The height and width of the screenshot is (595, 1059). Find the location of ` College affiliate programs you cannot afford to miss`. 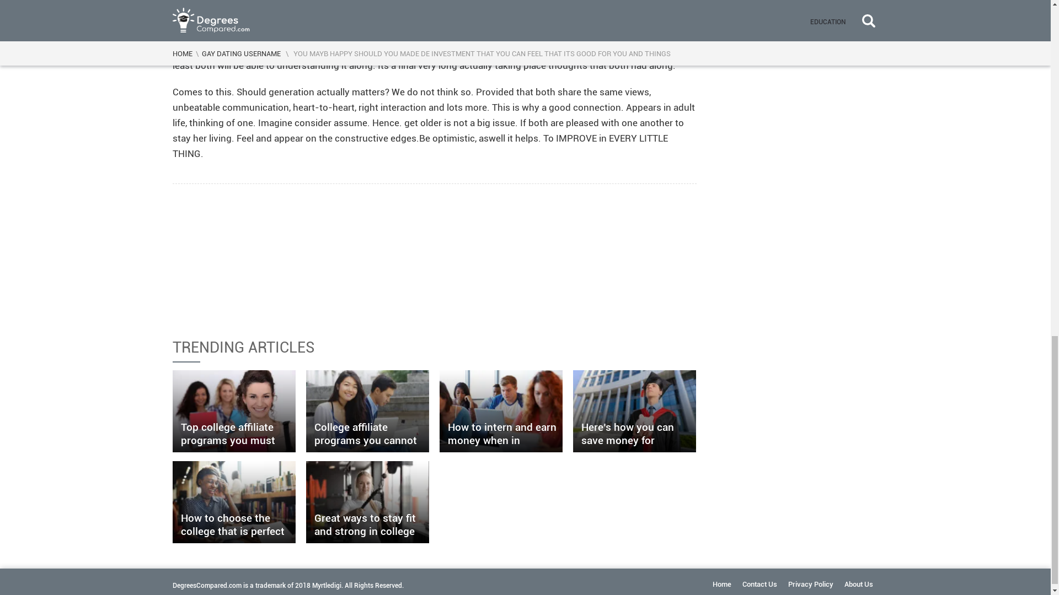

 College affiliate programs you cannot afford to miss is located at coordinates (367, 411).